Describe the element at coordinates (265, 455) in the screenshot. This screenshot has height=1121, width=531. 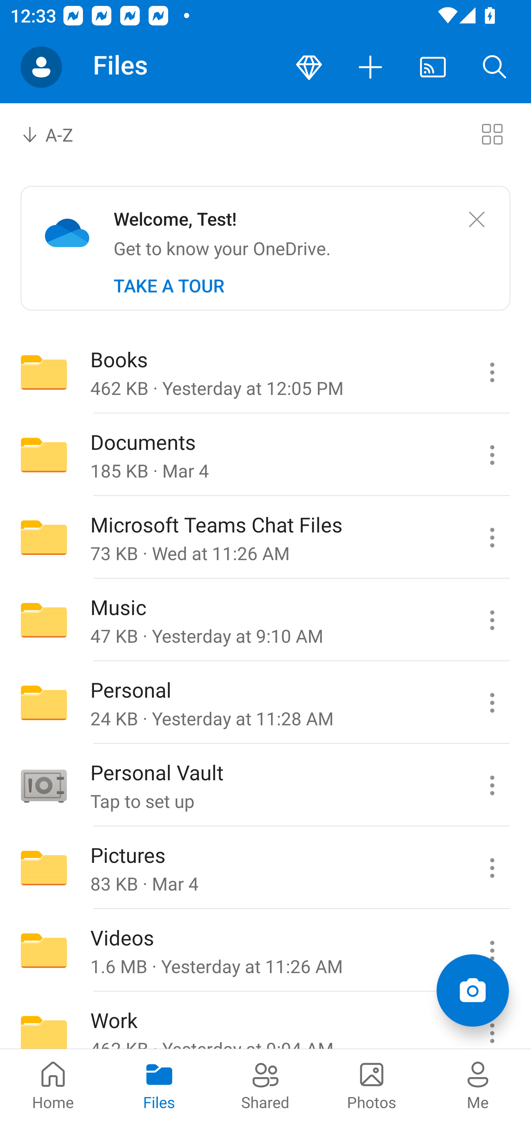
I see `Folder Documents 185 KB · Mar 4 Documents commands` at that location.